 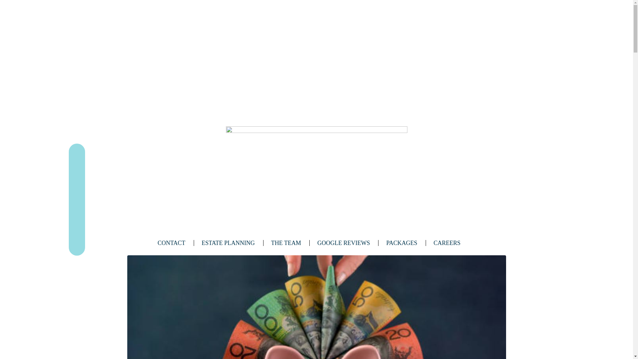 I want to click on THE TEAM, so click(x=290, y=243).